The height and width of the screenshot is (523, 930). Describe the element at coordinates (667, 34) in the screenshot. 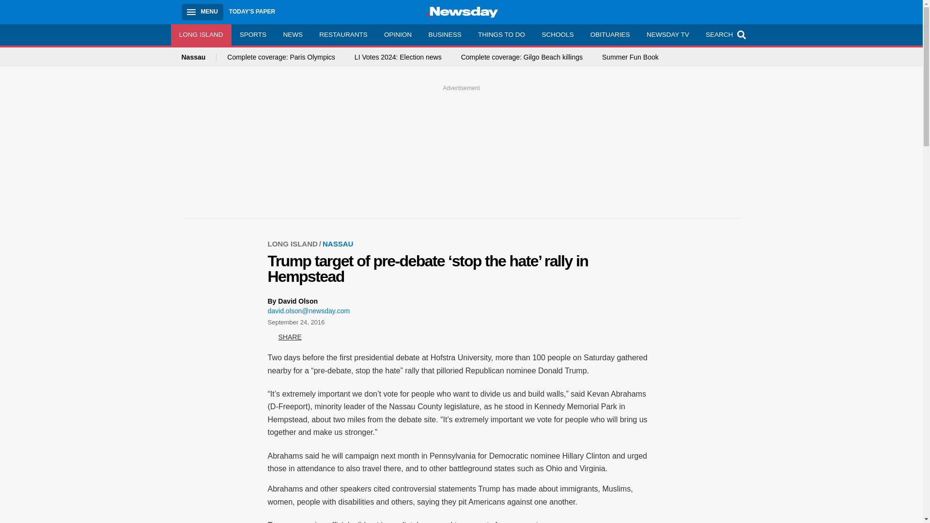

I see `NEWSDAY TV` at that location.